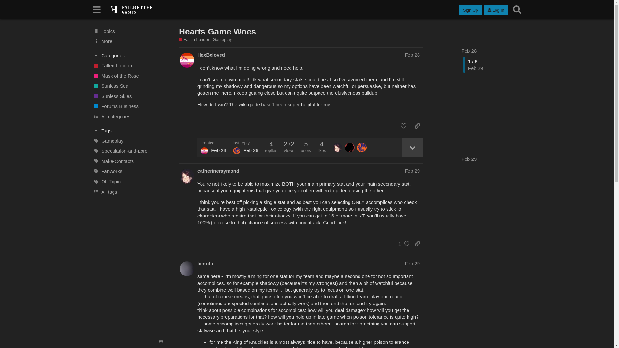 This screenshot has width=619, height=348. What do you see at coordinates (128, 75) in the screenshot?
I see `Mask of the Rose` at bounding box center [128, 75].